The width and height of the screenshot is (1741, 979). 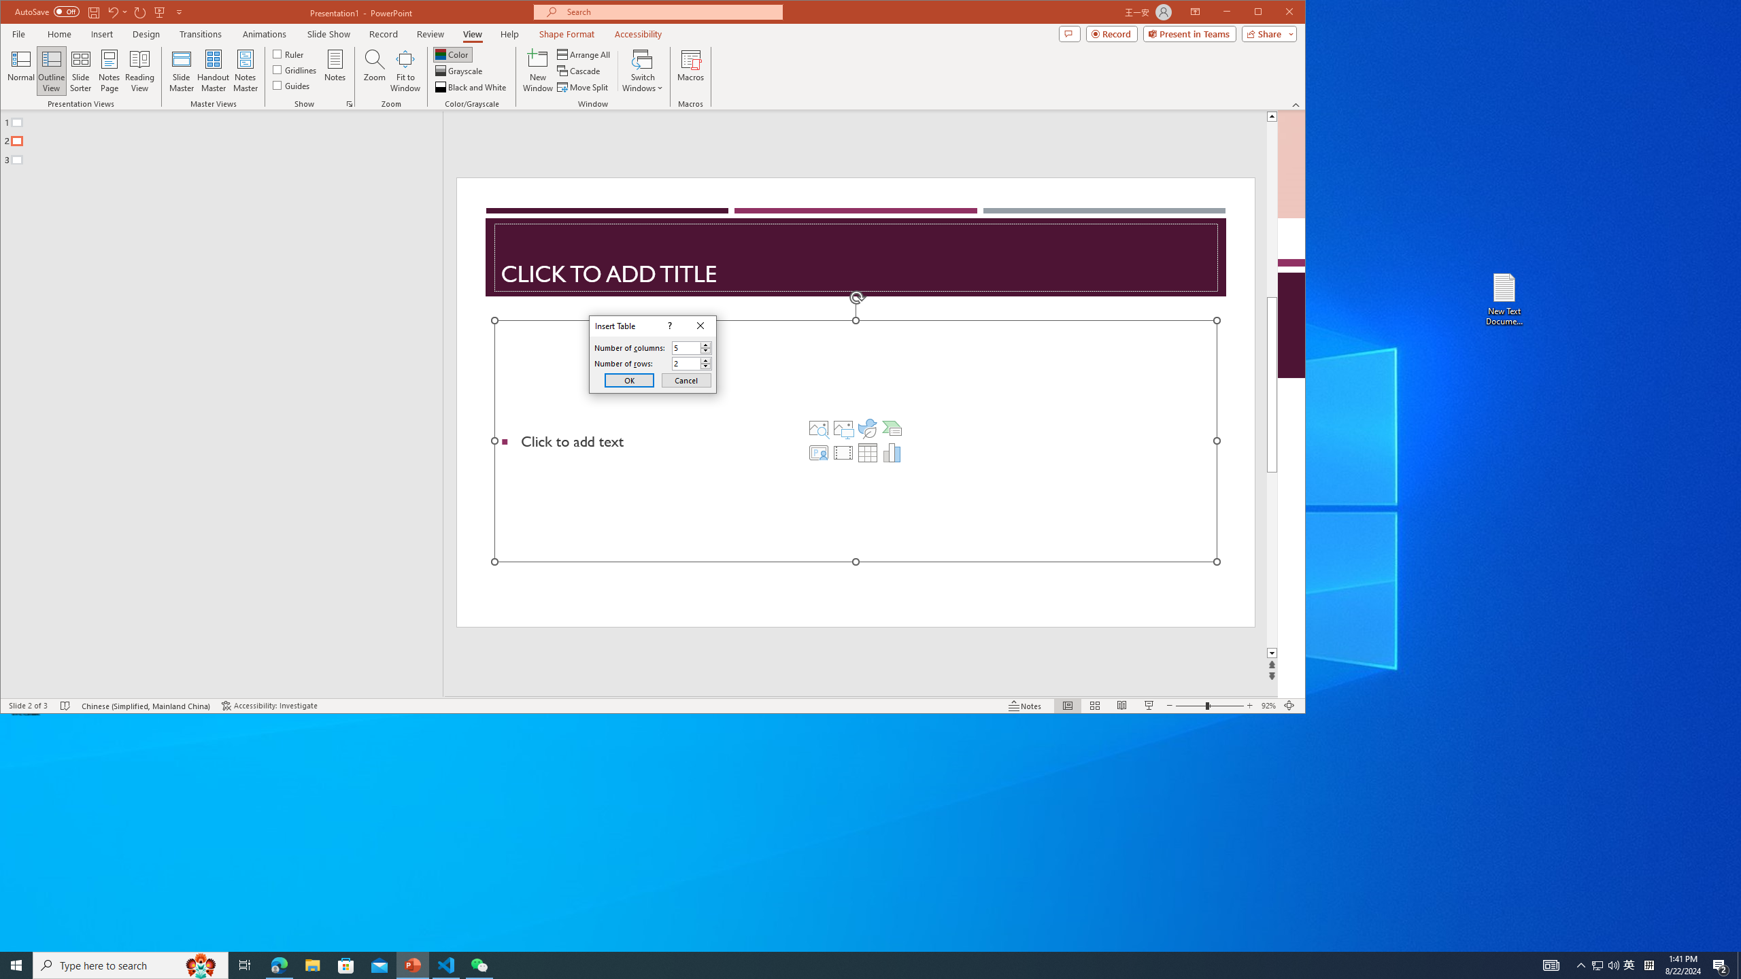 What do you see at coordinates (291, 84) in the screenshot?
I see `Guides` at bounding box center [291, 84].